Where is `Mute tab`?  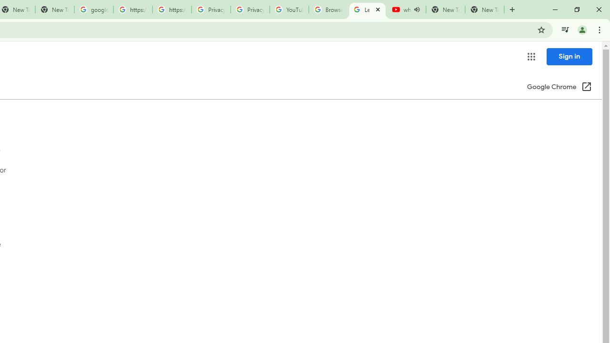 Mute tab is located at coordinates (417, 10).